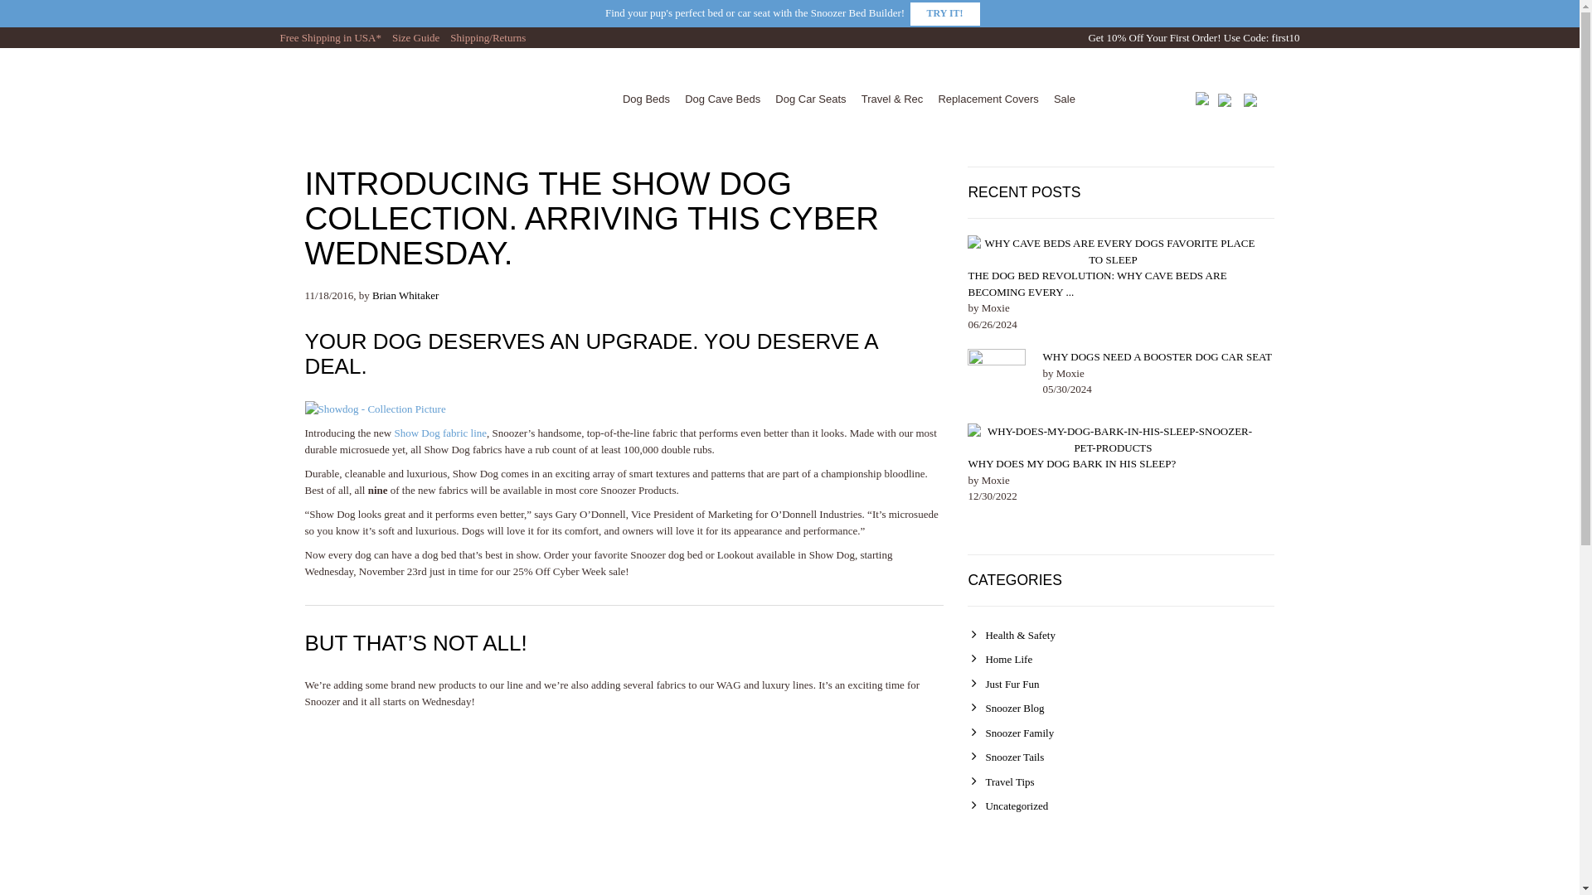 Image resolution: width=1592 pixels, height=895 pixels. What do you see at coordinates (997, 378) in the screenshot?
I see `Why Dogs Need a Booster Dog Car Seat` at bounding box center [997, 378].